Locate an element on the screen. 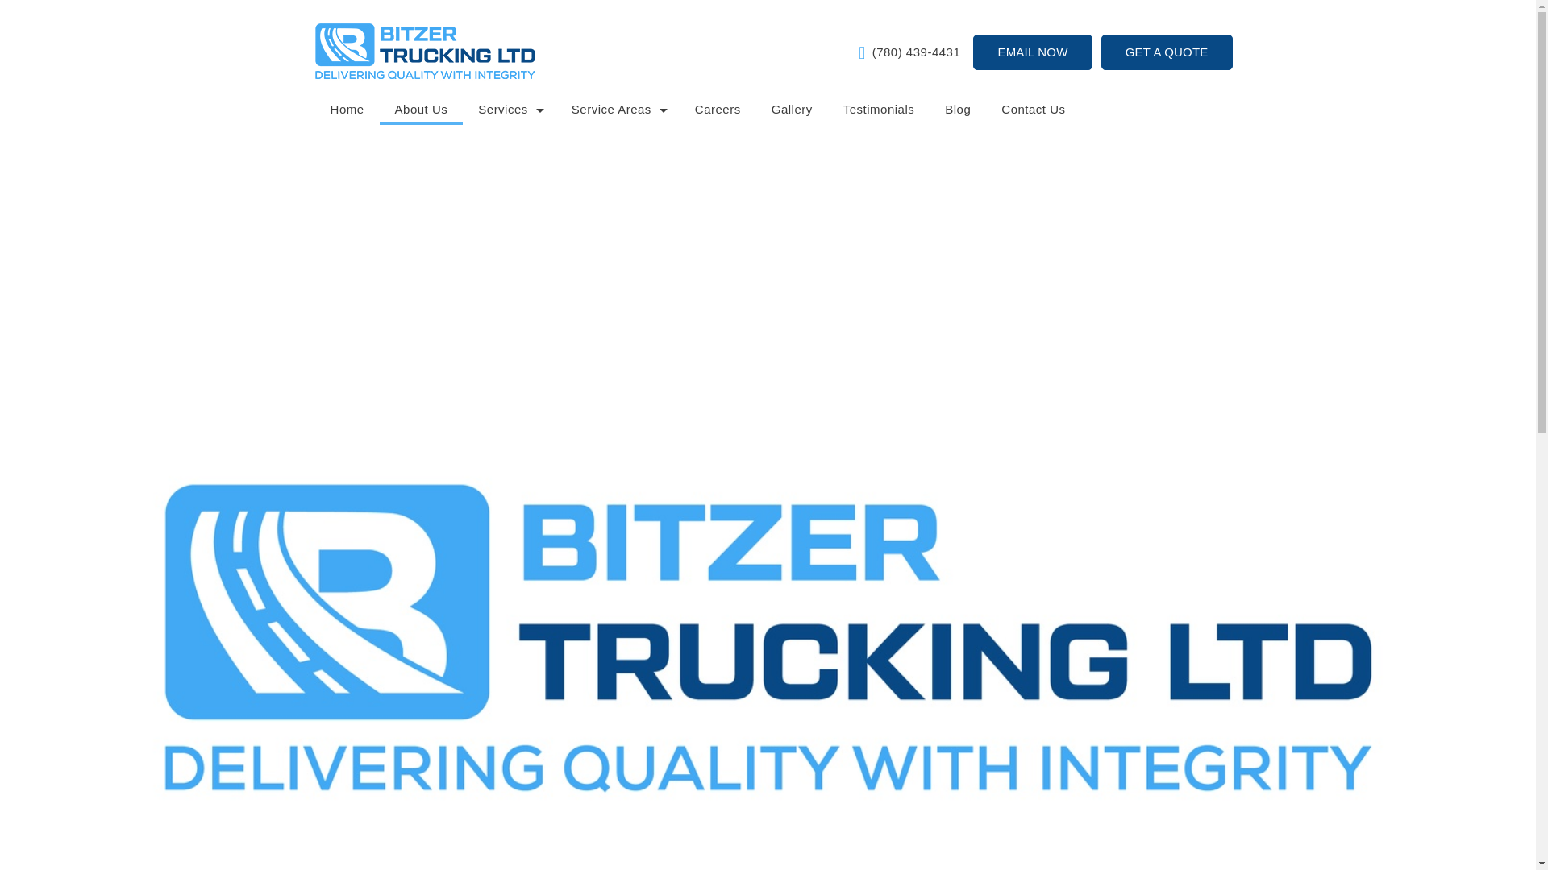 Image resolution: width=1548 pixels, height=870 pixels. Careers is located at coordinates (718, 110).